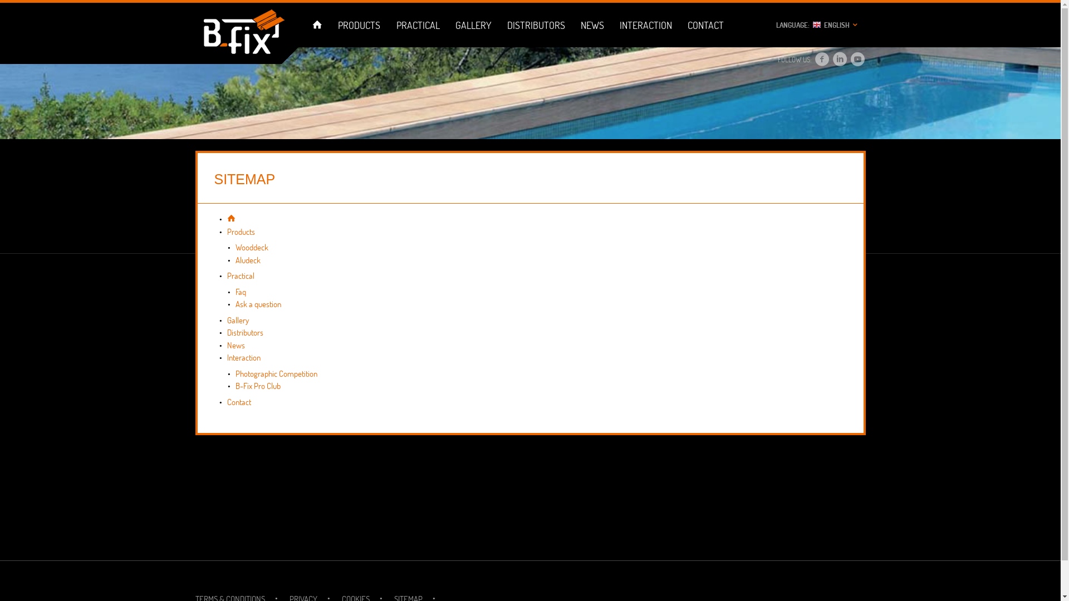 Image resolution: width=1069 pixels, height=601 pixels. What do you see at coordinates (241, 292) in the screenshot?
I see `Faq` at bounding box center [241, 292].